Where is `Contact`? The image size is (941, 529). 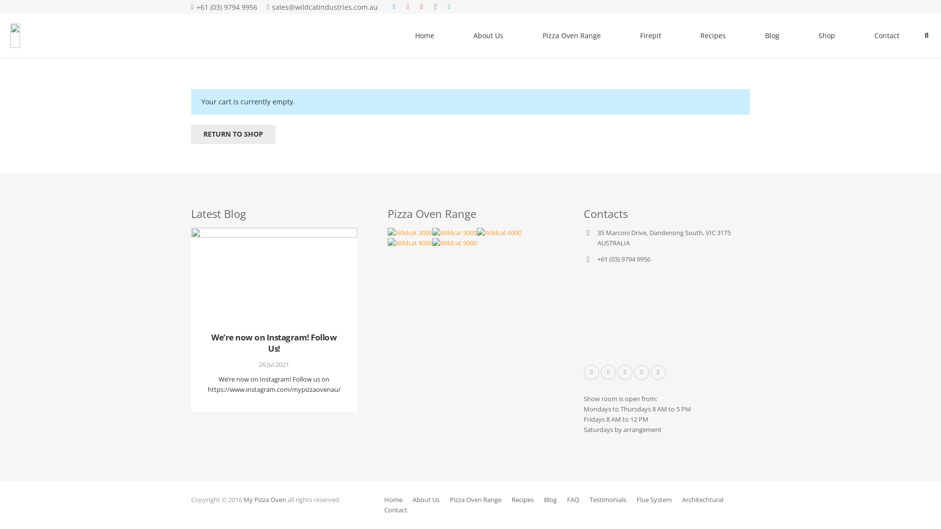
Contact is located at coordinates (887, 36).